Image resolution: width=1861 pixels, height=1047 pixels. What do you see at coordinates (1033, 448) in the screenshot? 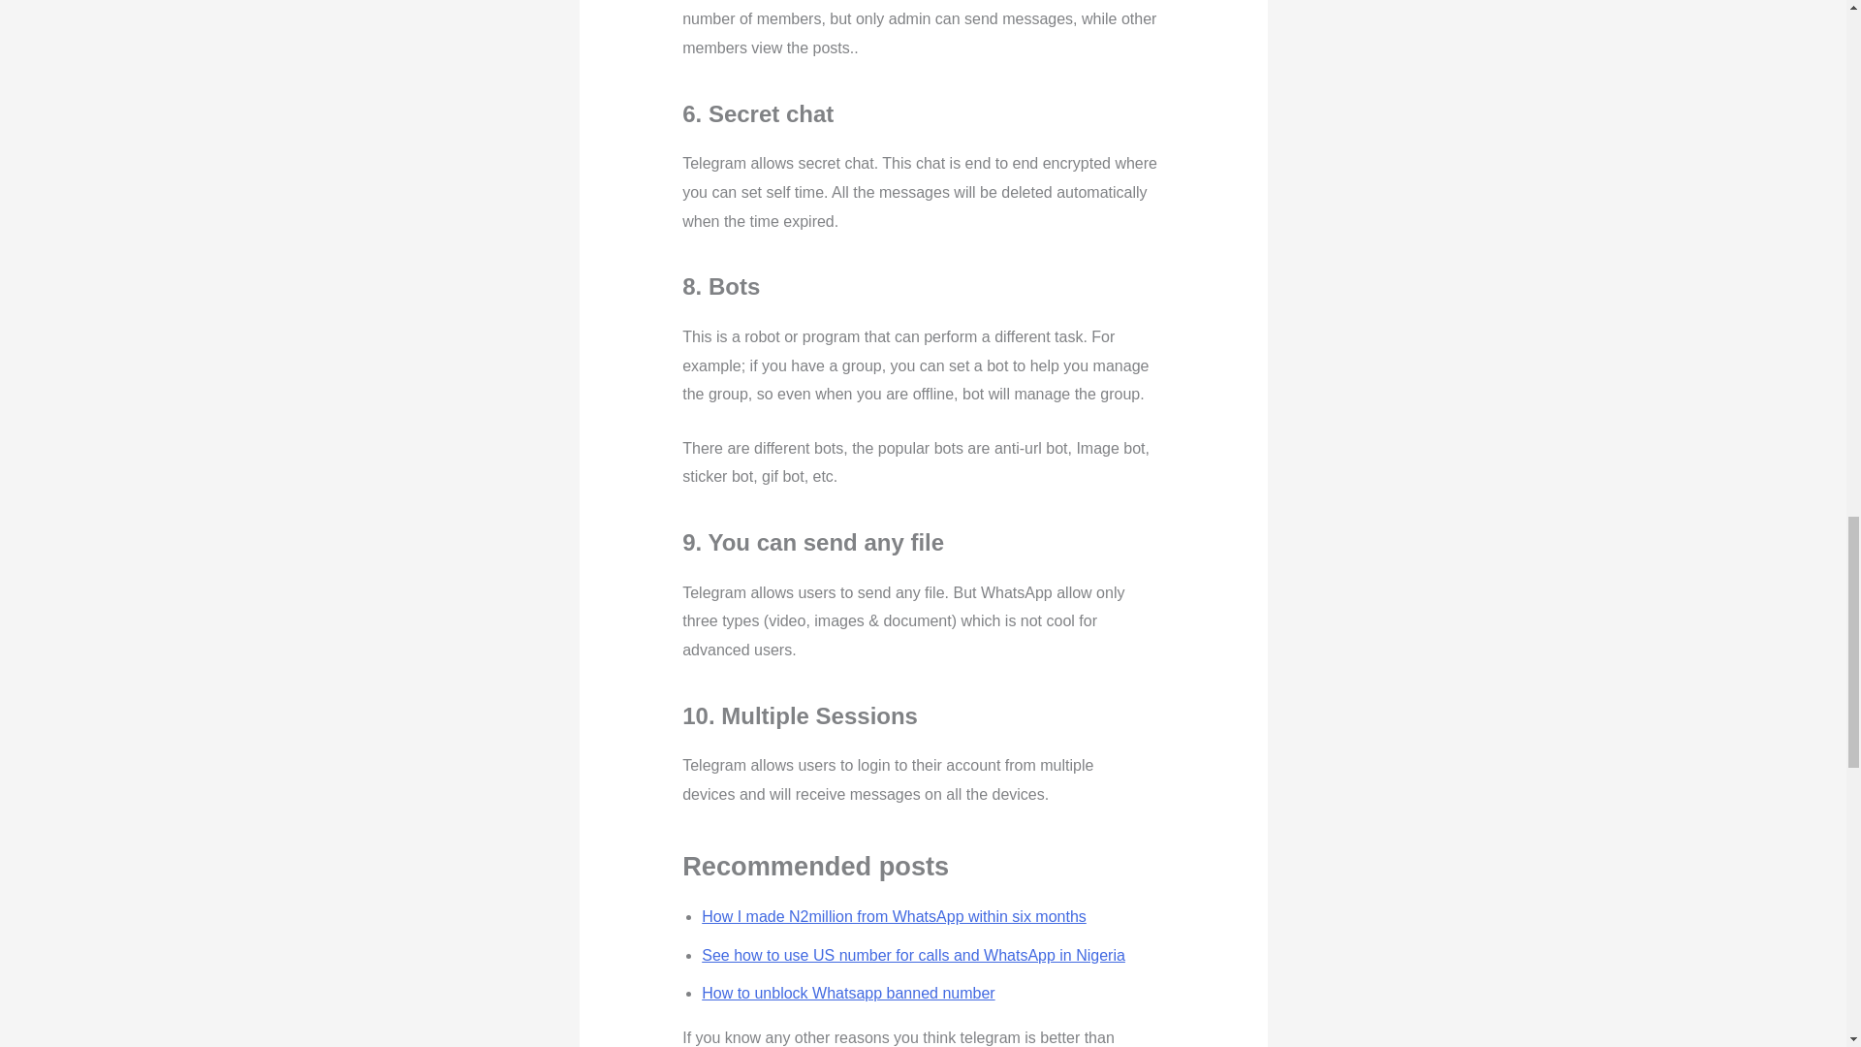
I see `Unknown word: url` at bounding box center [1033, 448].